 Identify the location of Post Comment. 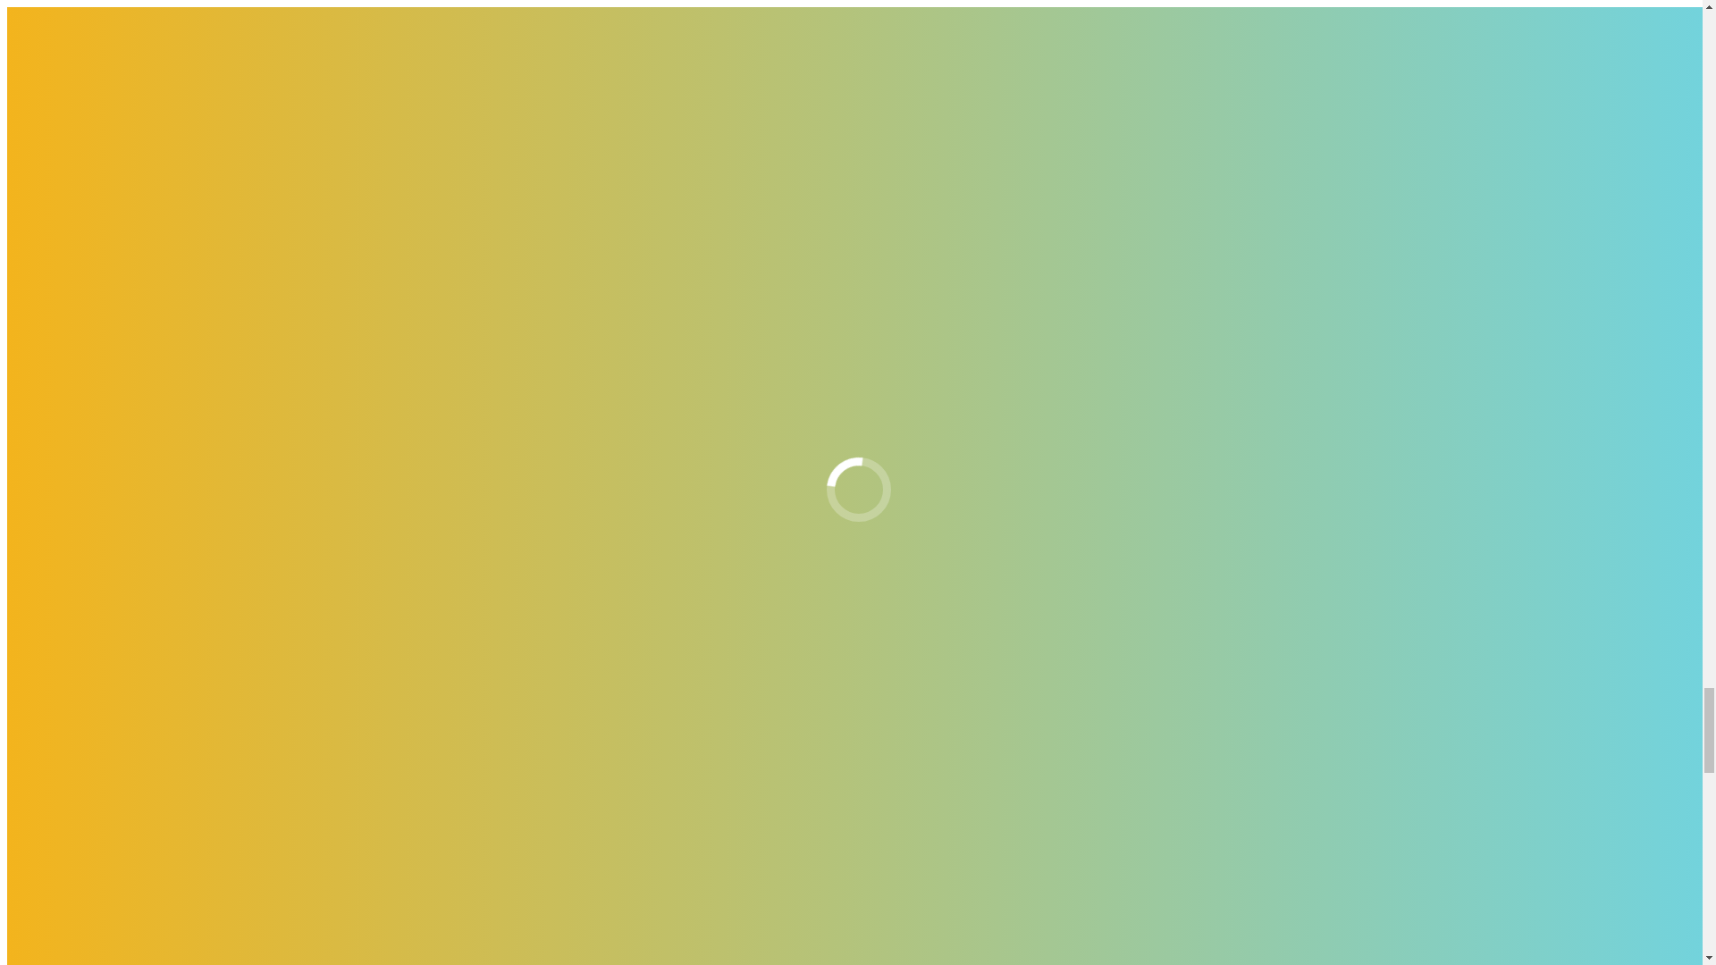
(53, 254).